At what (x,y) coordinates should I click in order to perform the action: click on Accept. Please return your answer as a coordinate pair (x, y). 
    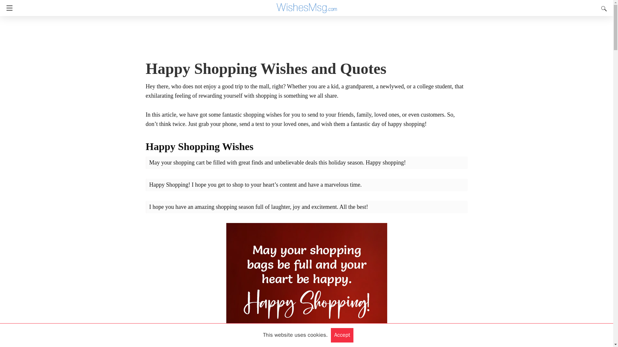
    Looking at the image, I should click on (342, 335).